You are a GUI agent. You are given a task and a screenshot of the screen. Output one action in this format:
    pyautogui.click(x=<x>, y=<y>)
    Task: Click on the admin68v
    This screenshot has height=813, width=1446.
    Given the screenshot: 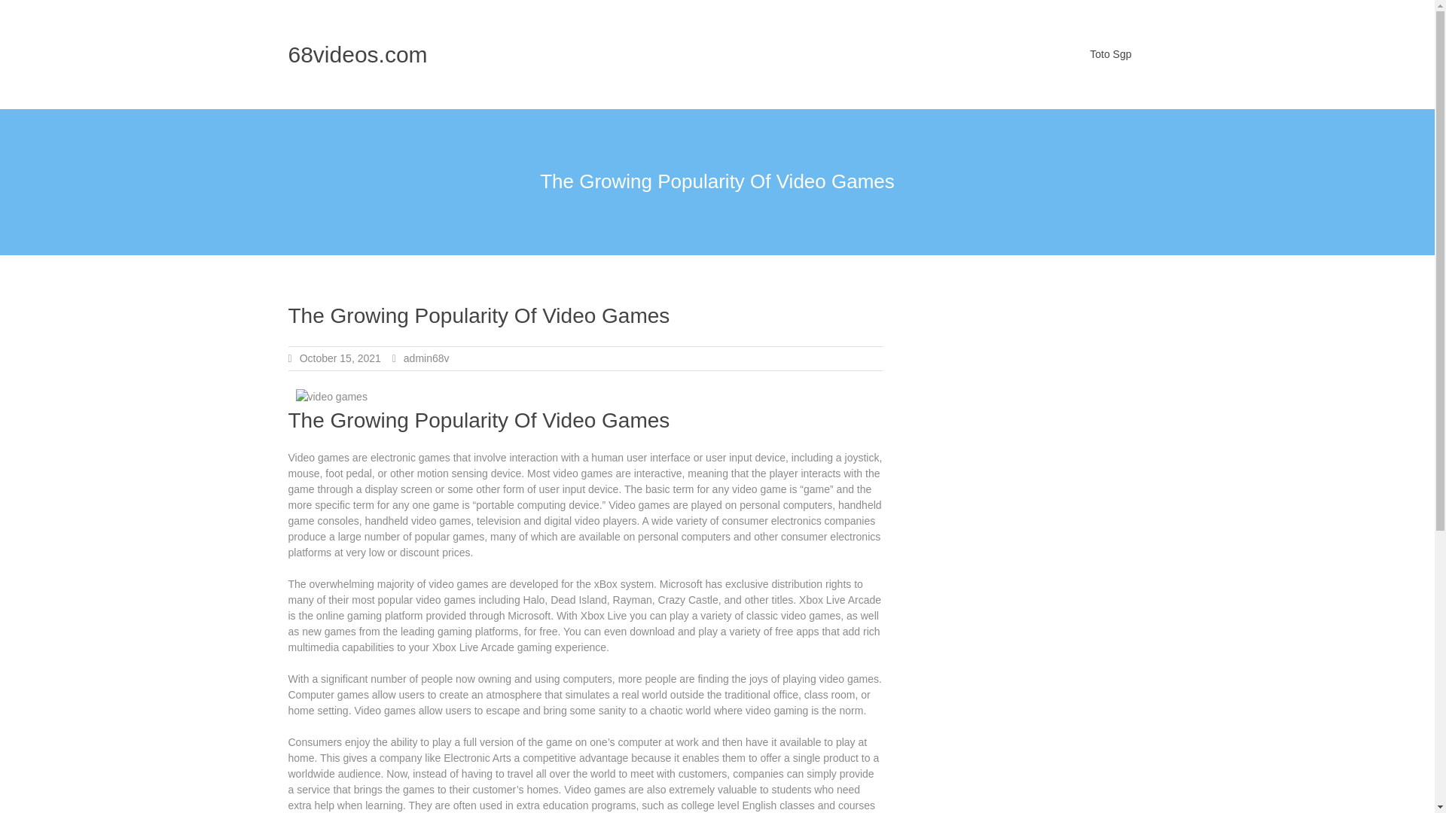 What is the action you would take?
    pyautogui.click(x=426, y=358)
    